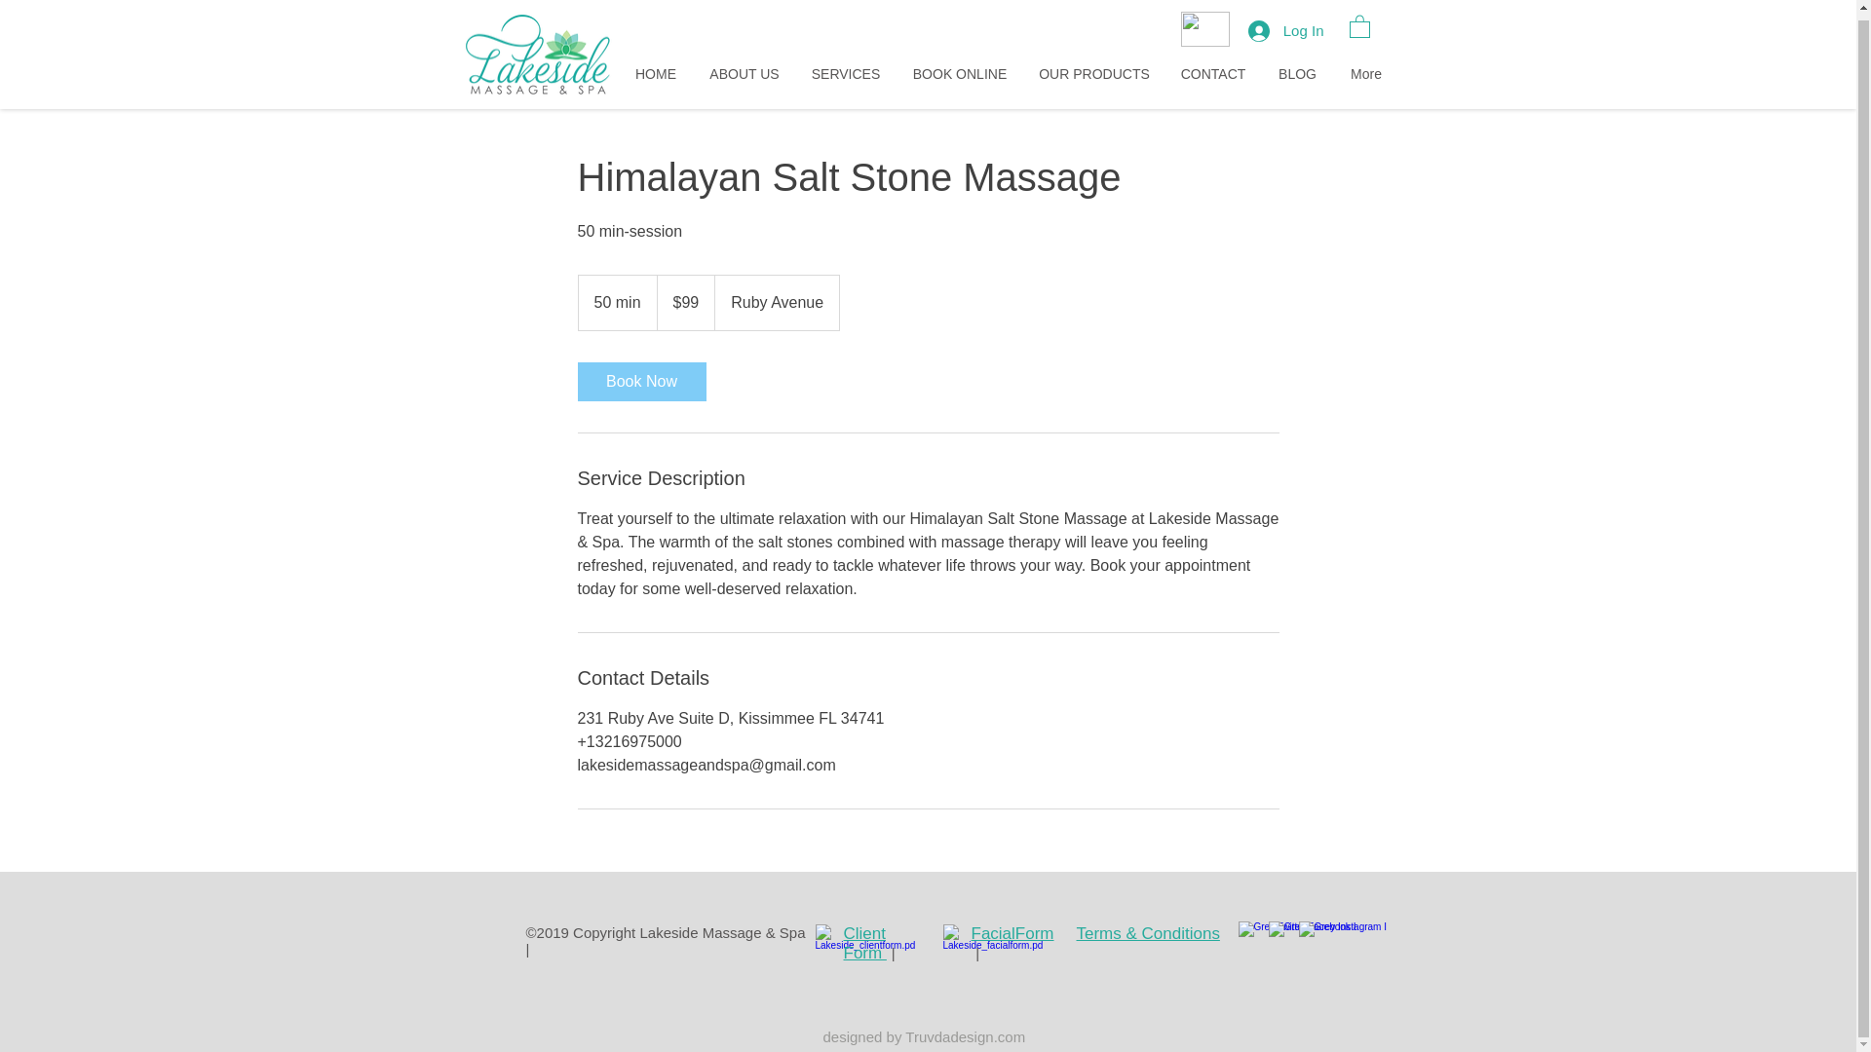 Image resolution: width=1871 pixels, height=1052 pixels. I want to click on Log In, so click(1286, 23).